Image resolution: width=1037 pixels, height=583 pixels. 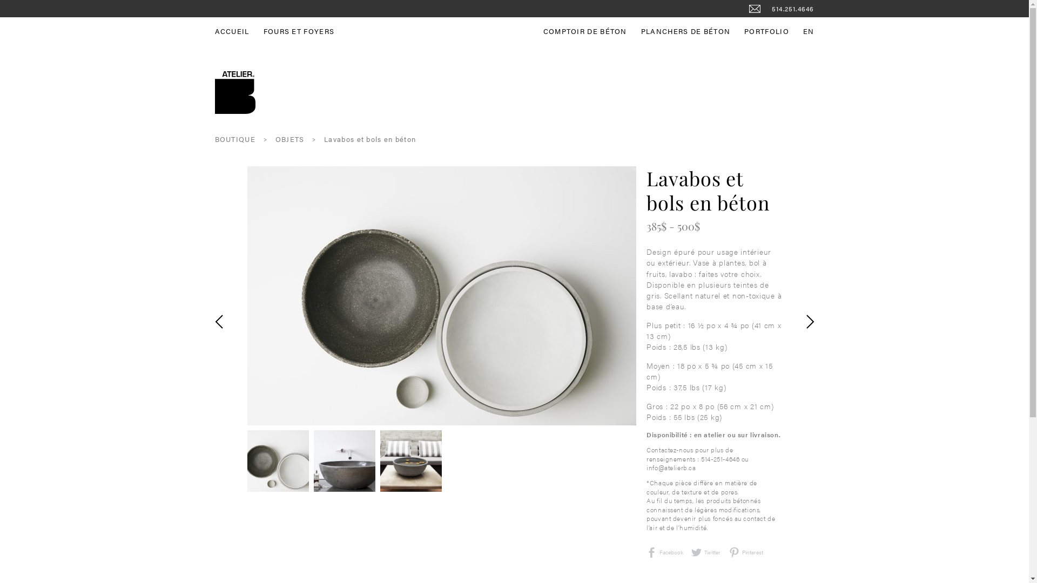 What do you see at coordinates (235, 93) in the screenshot?
I see `Logo d'AtelierB` at bounding box center [235, 93].